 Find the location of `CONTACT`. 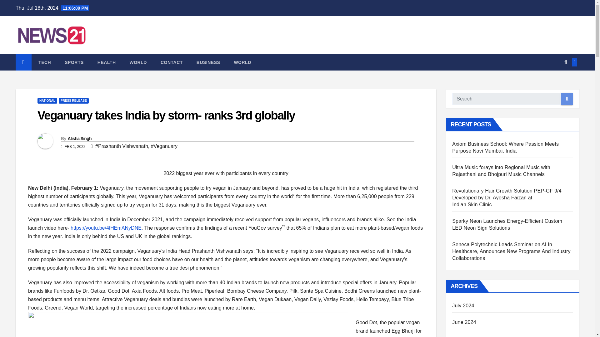

CONTACT is located at coordinates (171, 62).